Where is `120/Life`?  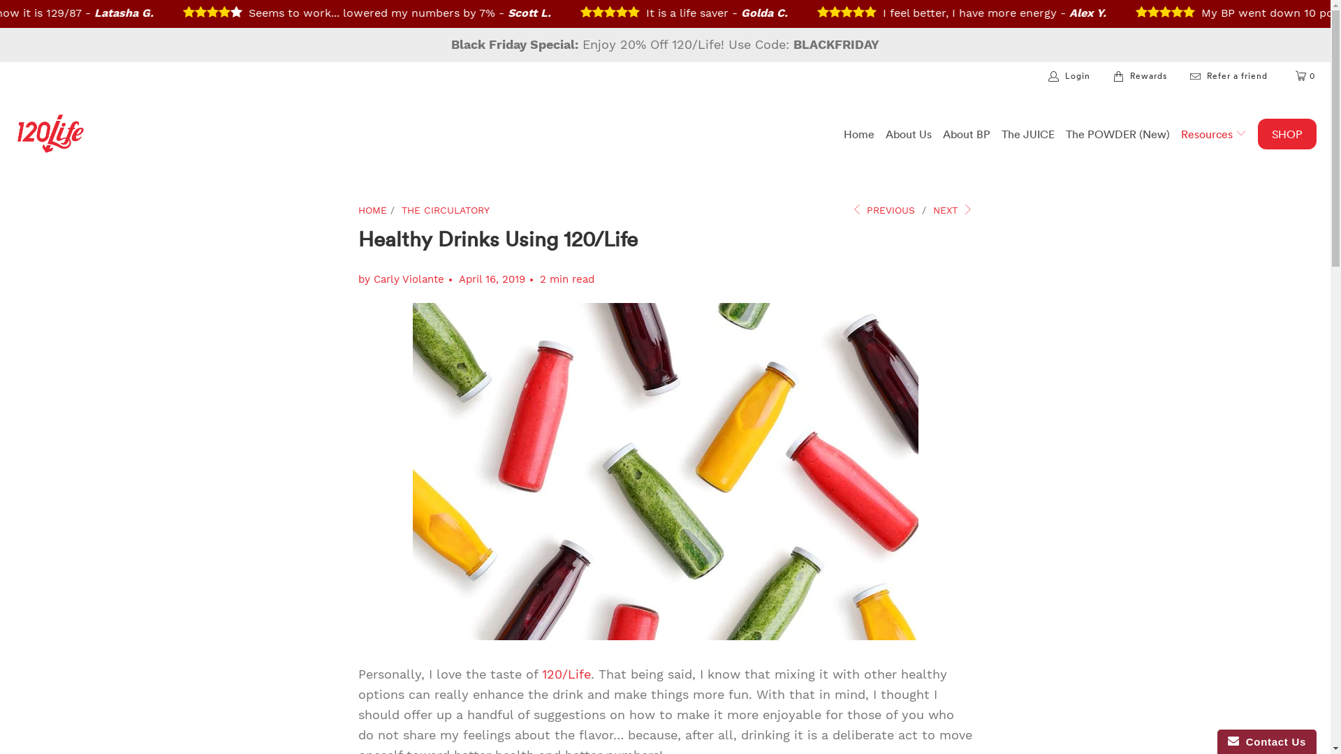
120/Life is located at coordinates (50, 135).